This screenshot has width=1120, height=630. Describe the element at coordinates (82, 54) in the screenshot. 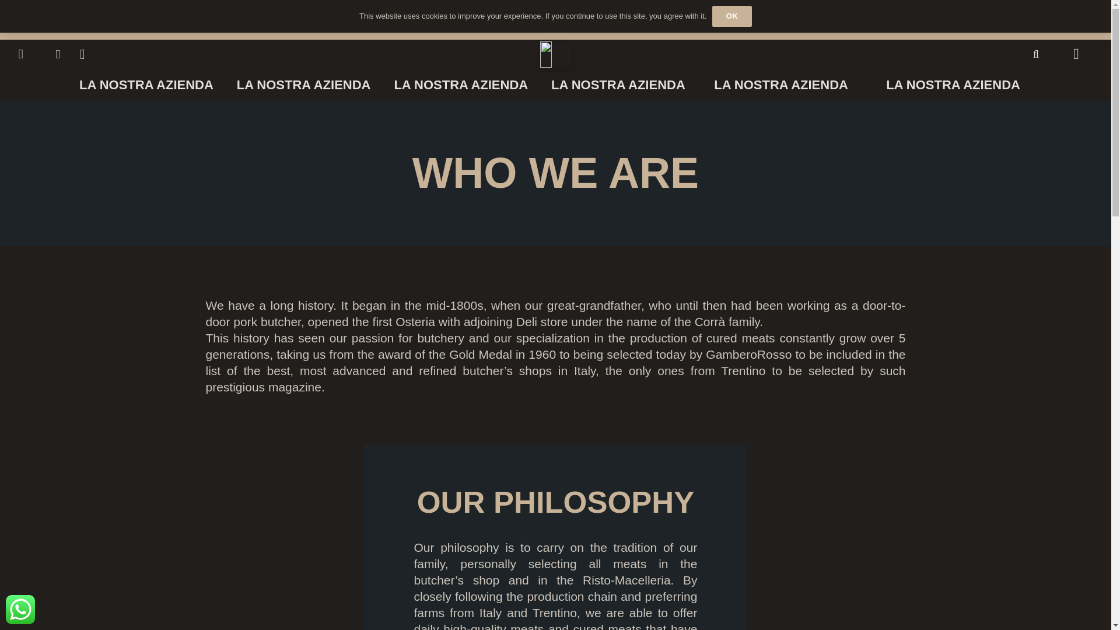

I see `Instagram` at that location.